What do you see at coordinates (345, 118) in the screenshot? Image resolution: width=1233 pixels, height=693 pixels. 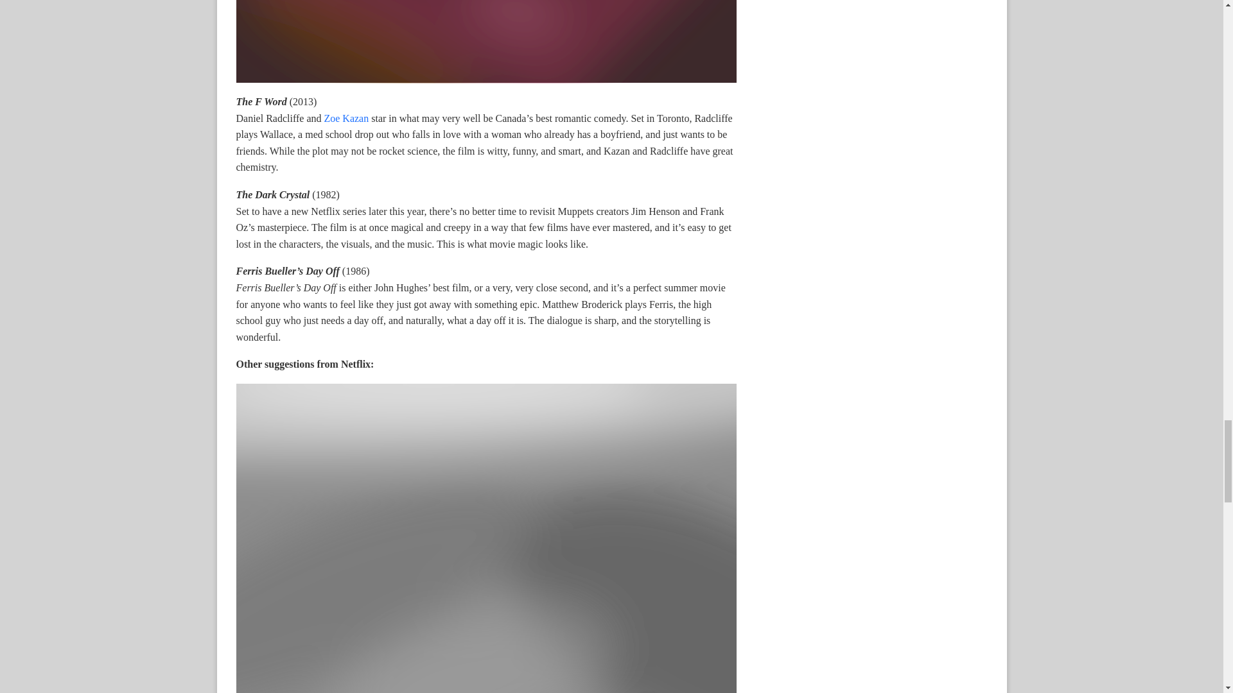 I see `Zoe Kazan` at bounding box center [345, 118].